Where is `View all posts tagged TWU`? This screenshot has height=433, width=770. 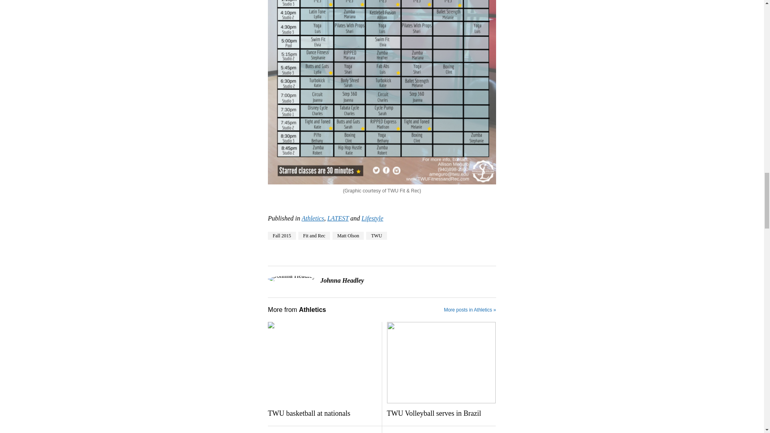
View all posts tagged TWU is located at coordinates (376, 236).